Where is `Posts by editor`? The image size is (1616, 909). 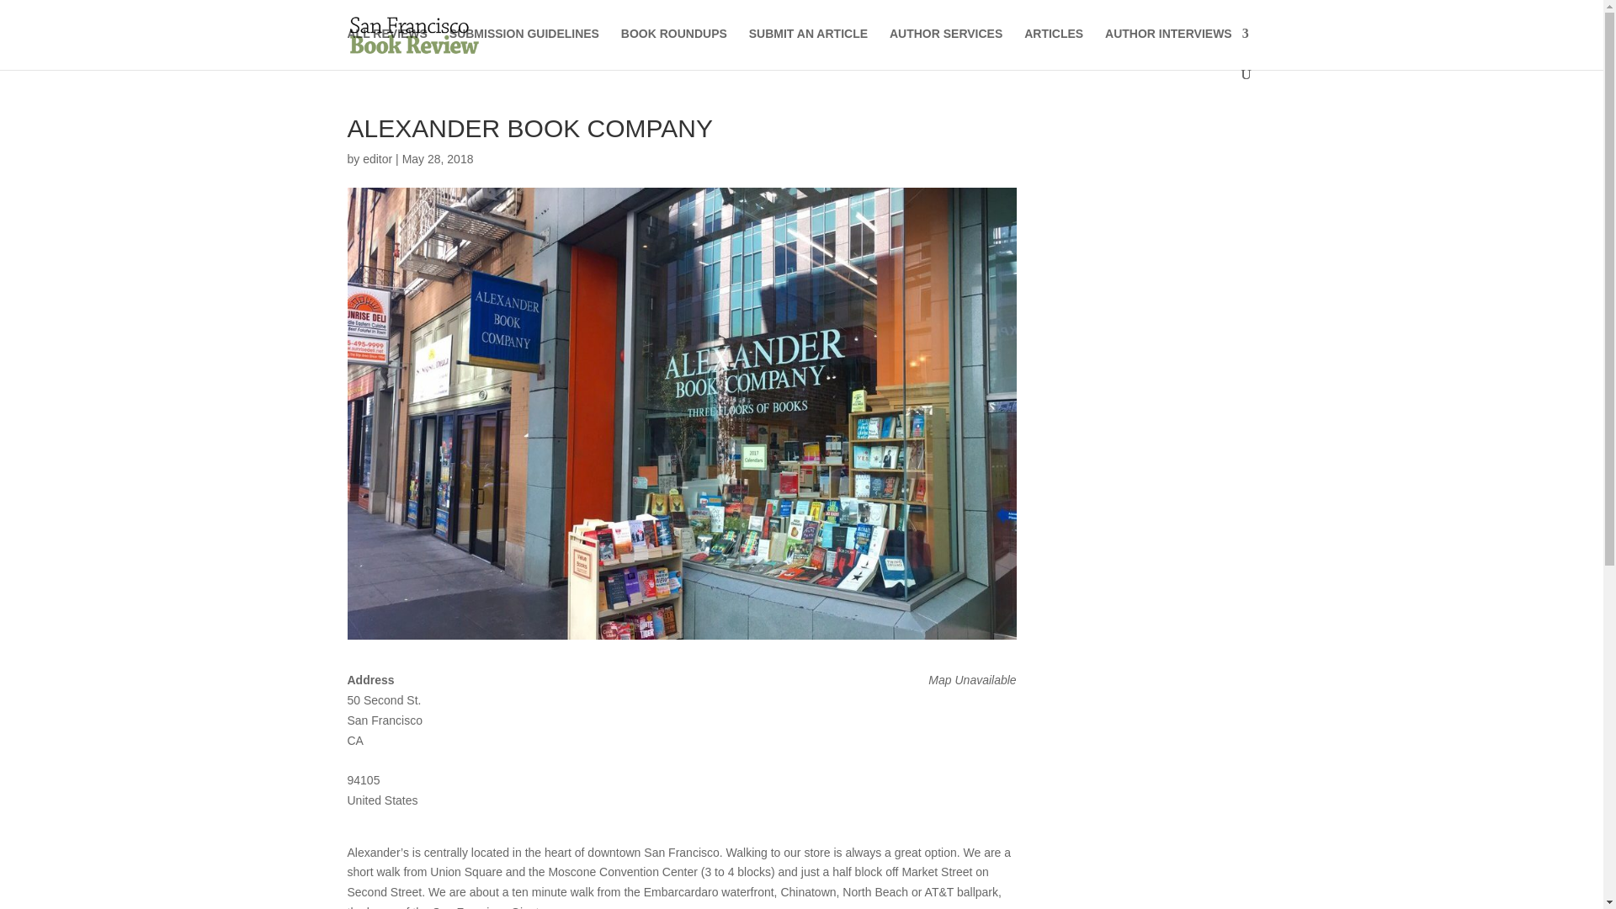 Posts by editor is located at coordinates (377, 158).